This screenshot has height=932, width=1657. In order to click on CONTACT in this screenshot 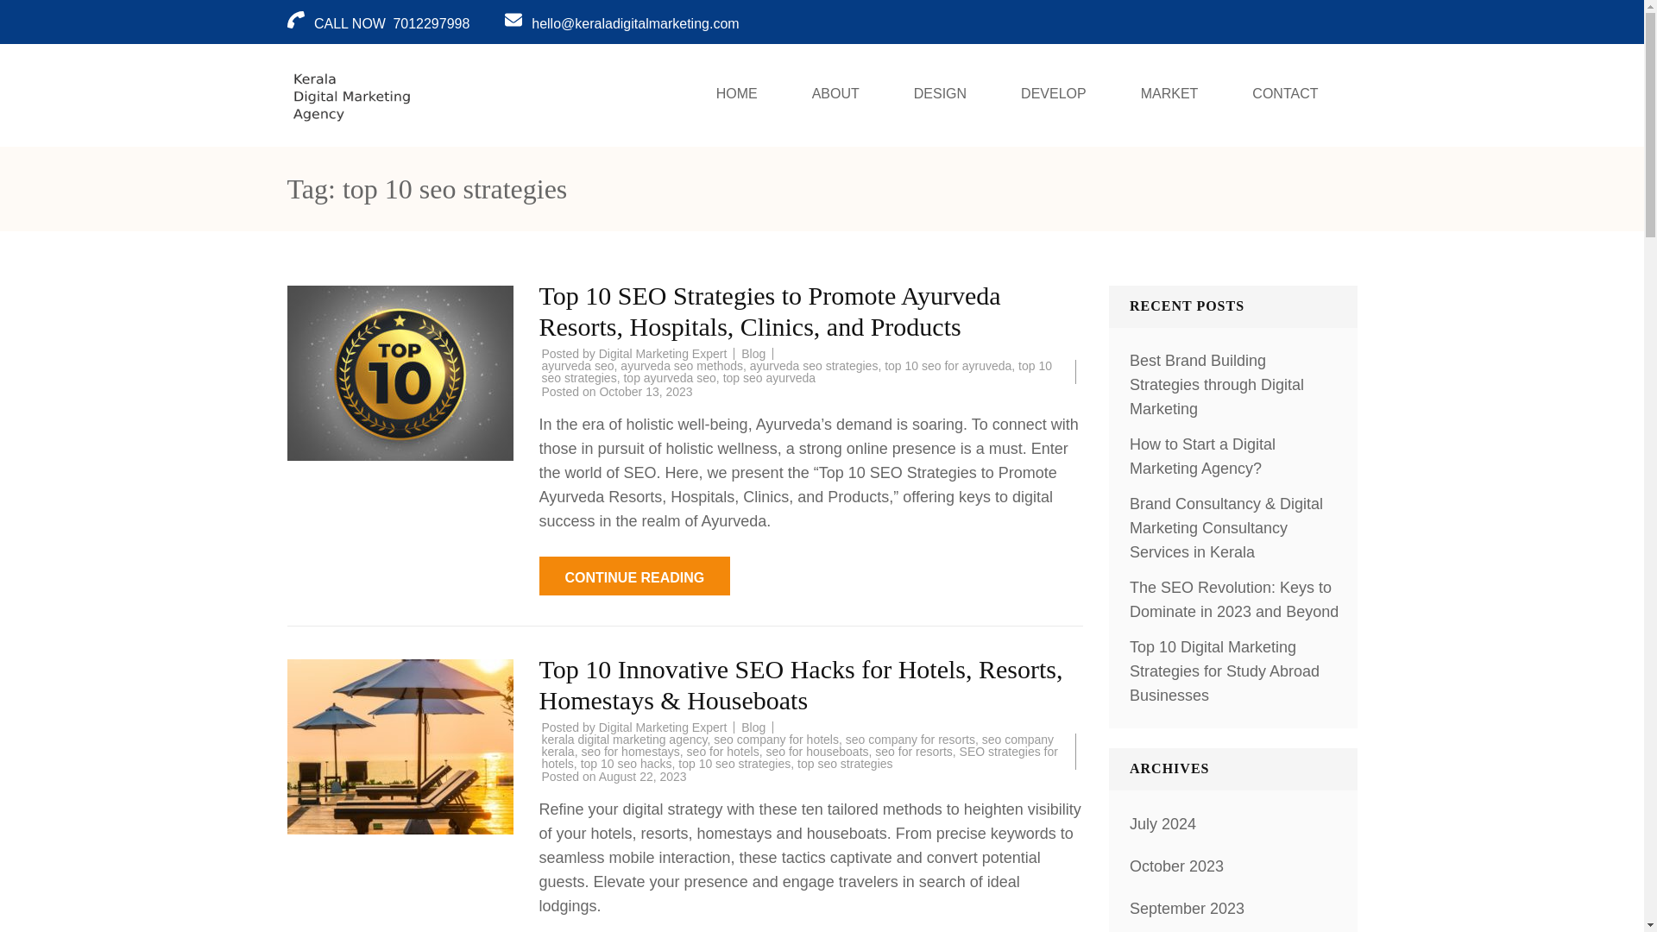, I will do `click(1284, 95)`.